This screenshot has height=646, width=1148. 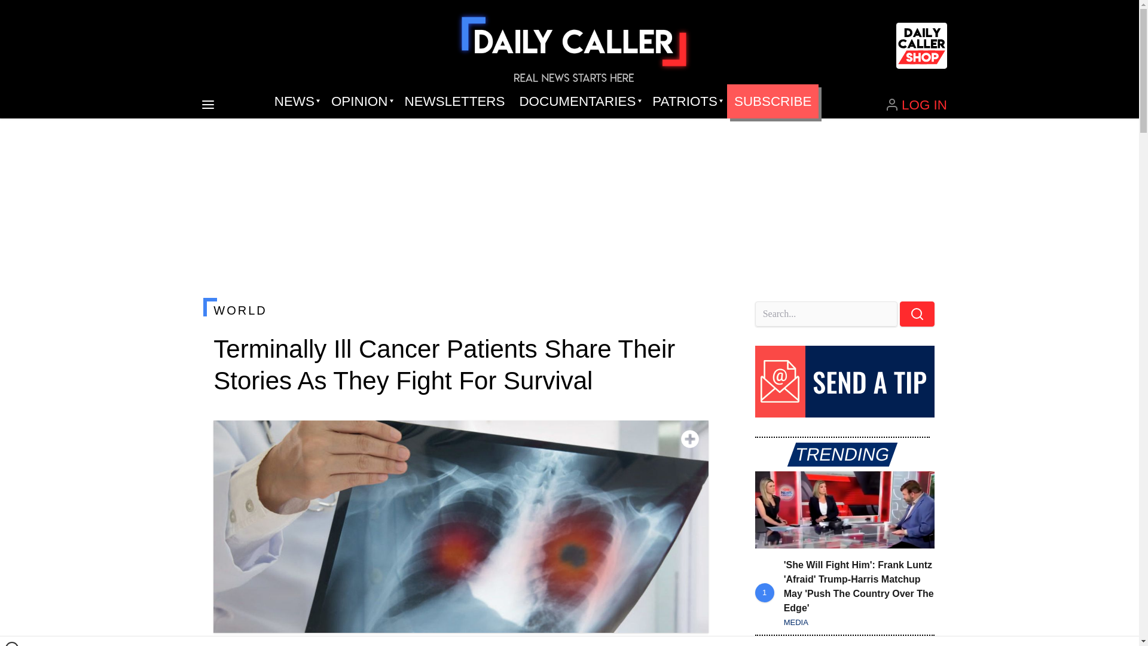 What do you see at coordinates (295, 102) in the screenshot?
I see `NEWS` at bounding box center [295, 102].